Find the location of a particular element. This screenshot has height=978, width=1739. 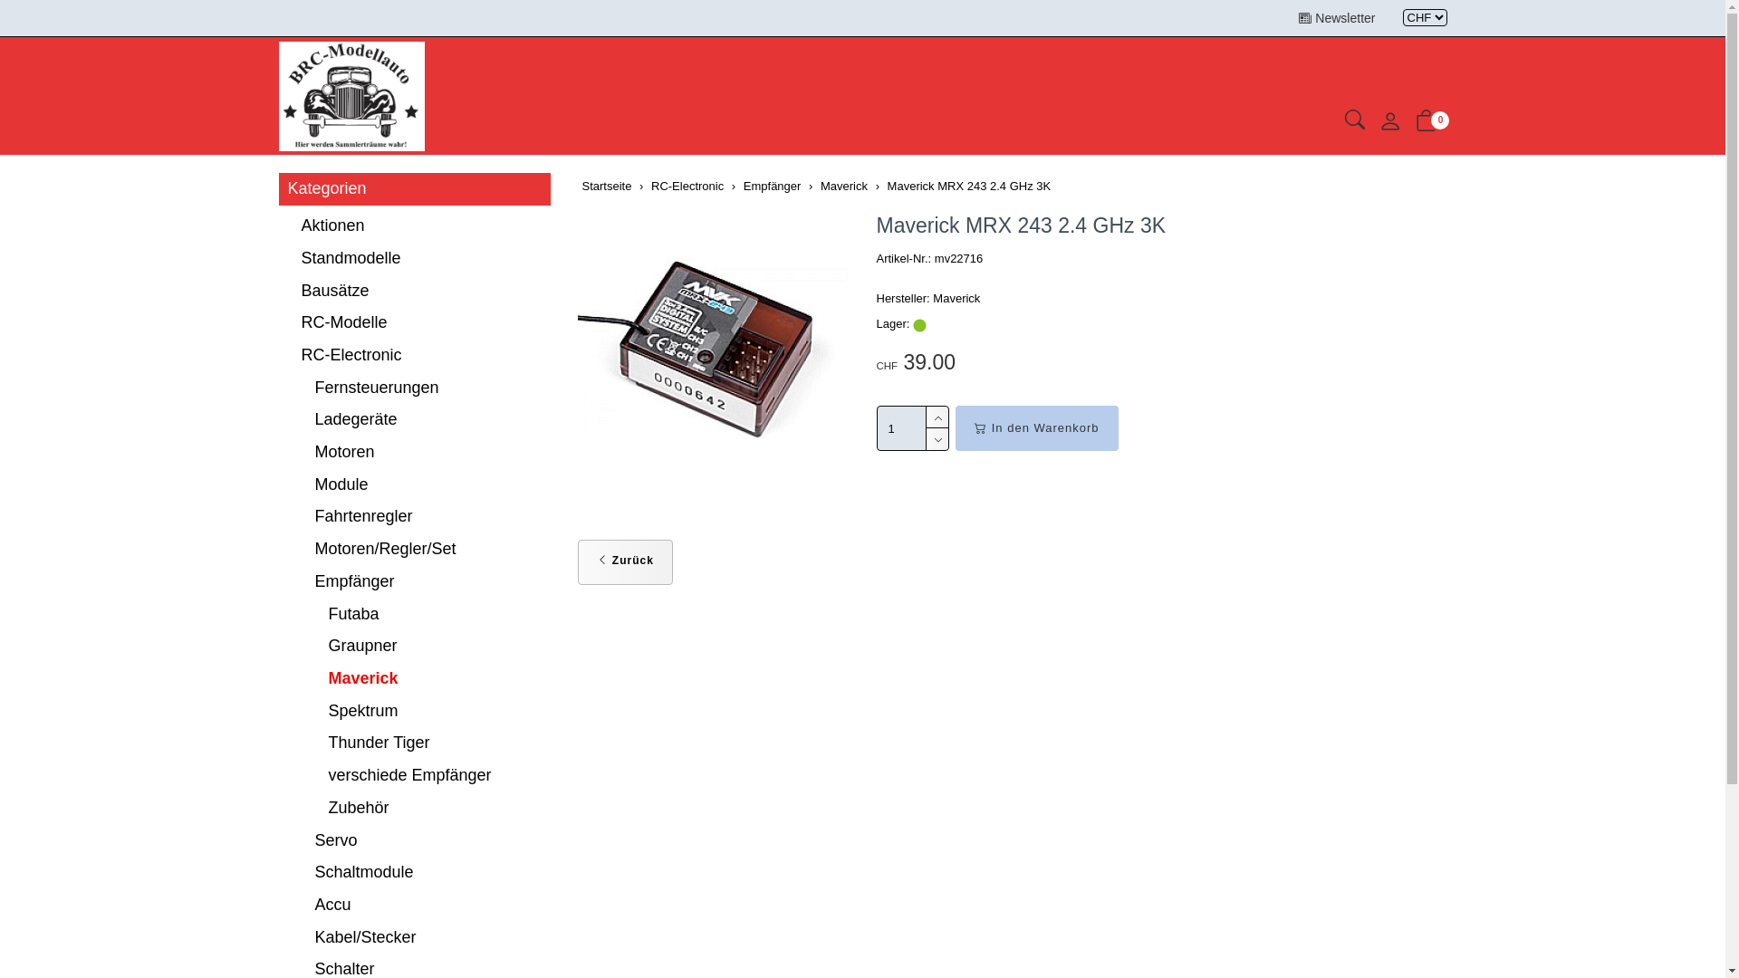

Accu is located at coordinates (415, 906).